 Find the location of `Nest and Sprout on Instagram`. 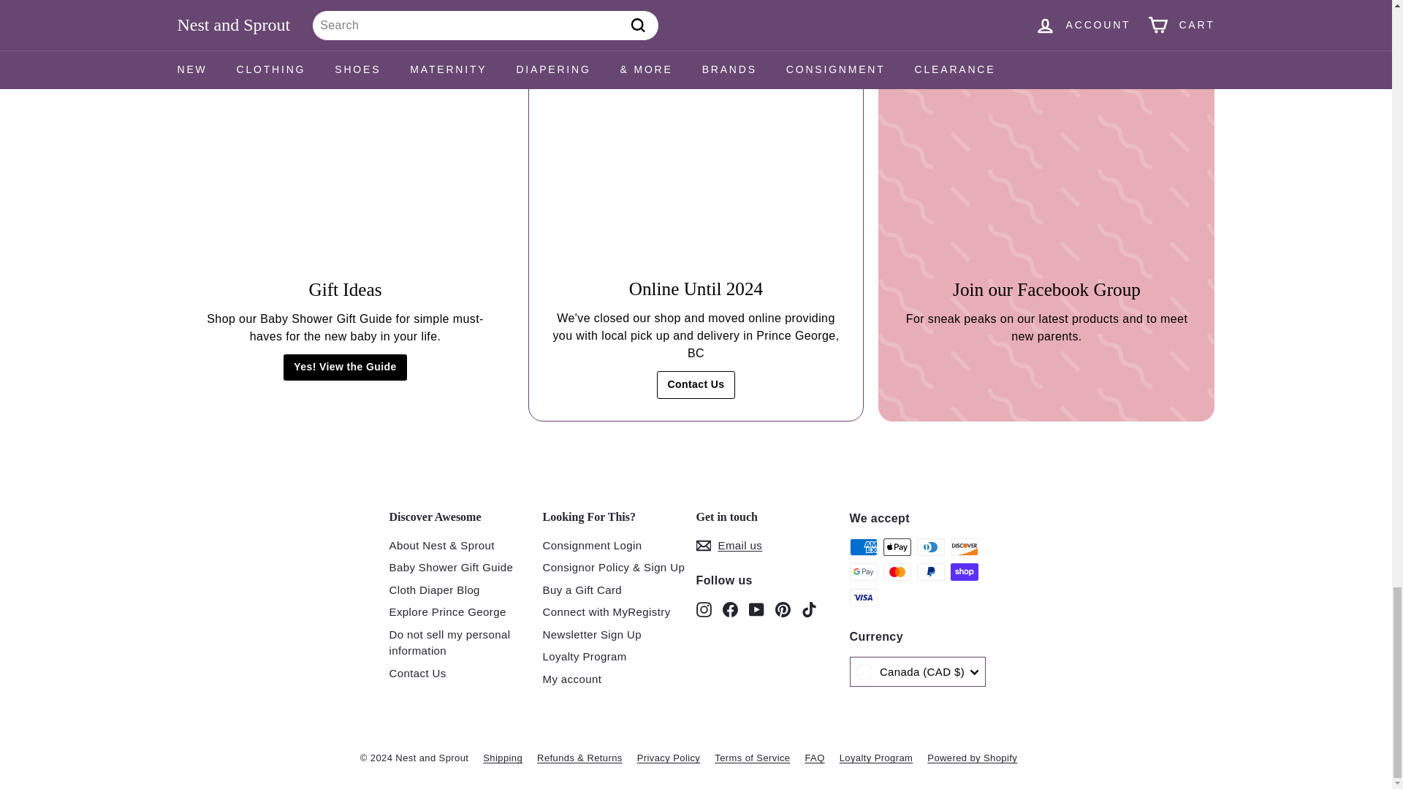

Nest and Sprout on Instagram is located at coordinates (703, 608).